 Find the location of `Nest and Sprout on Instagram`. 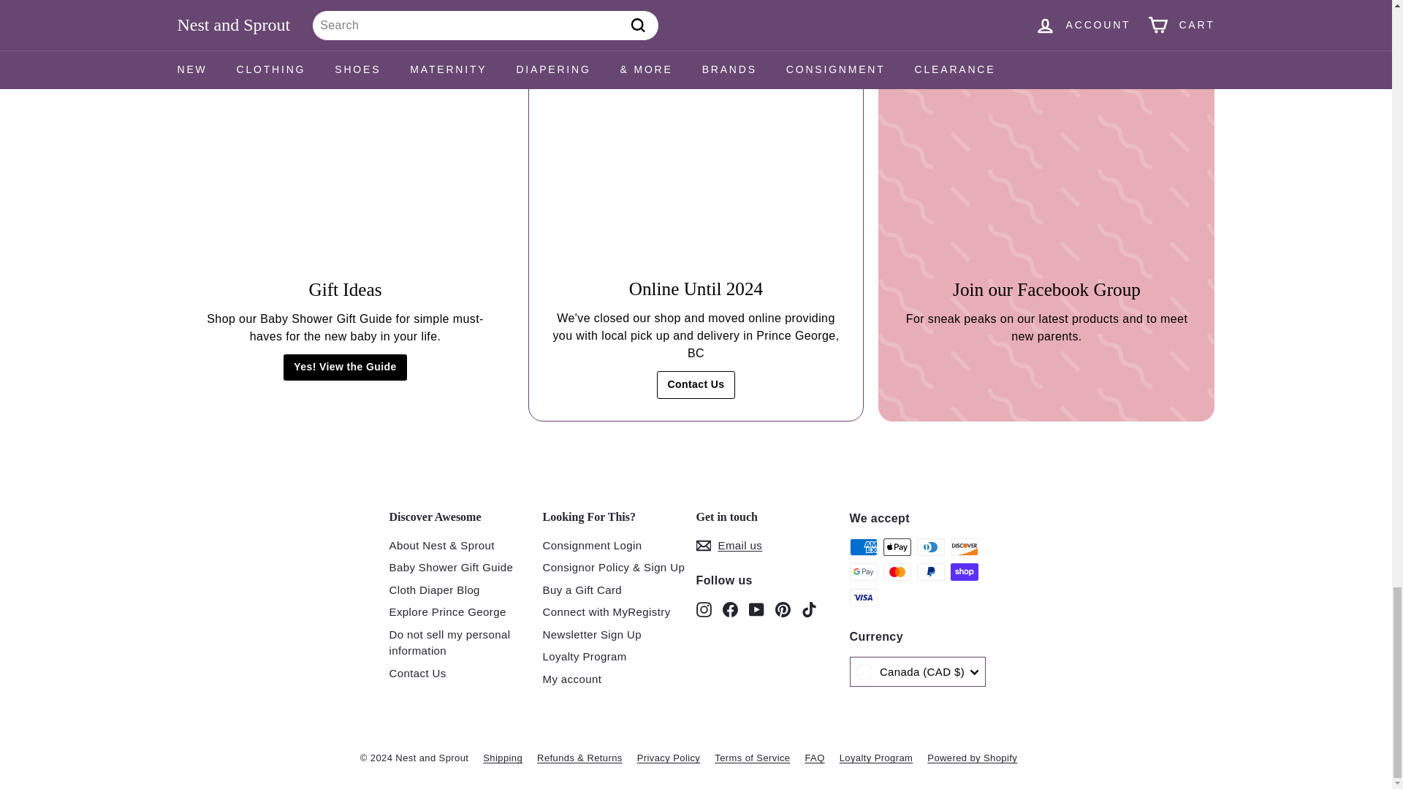

Nest and Sprout on Instagram is located at coordinates (703, 608).